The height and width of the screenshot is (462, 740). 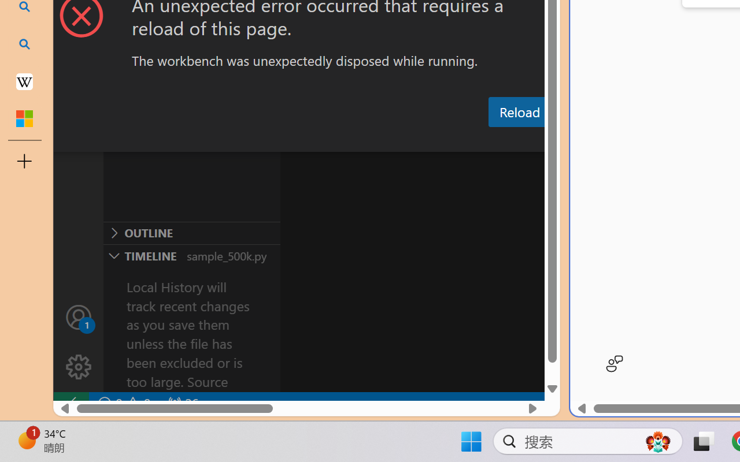 I want to click on Reload, so click(x=519, y=112).